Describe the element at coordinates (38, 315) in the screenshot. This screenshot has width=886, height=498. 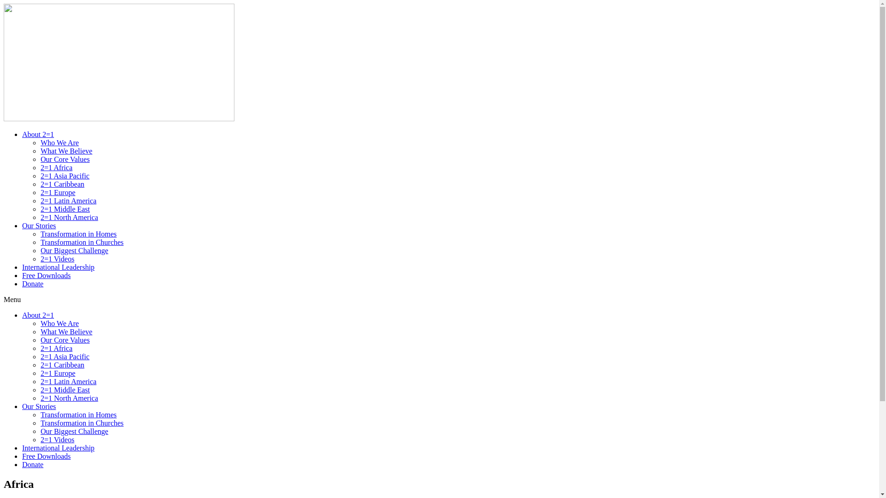
I see `About 2=1` at that location.